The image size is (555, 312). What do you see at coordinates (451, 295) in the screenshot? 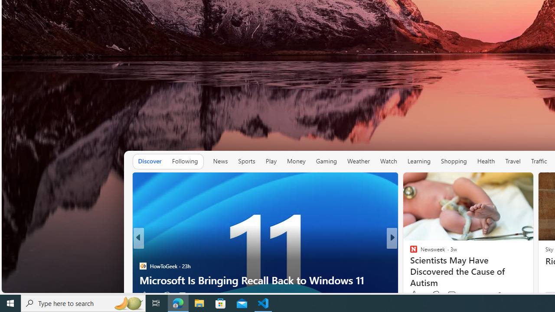
I see `View comments 429 Comment` at bounding box center [451, 295].